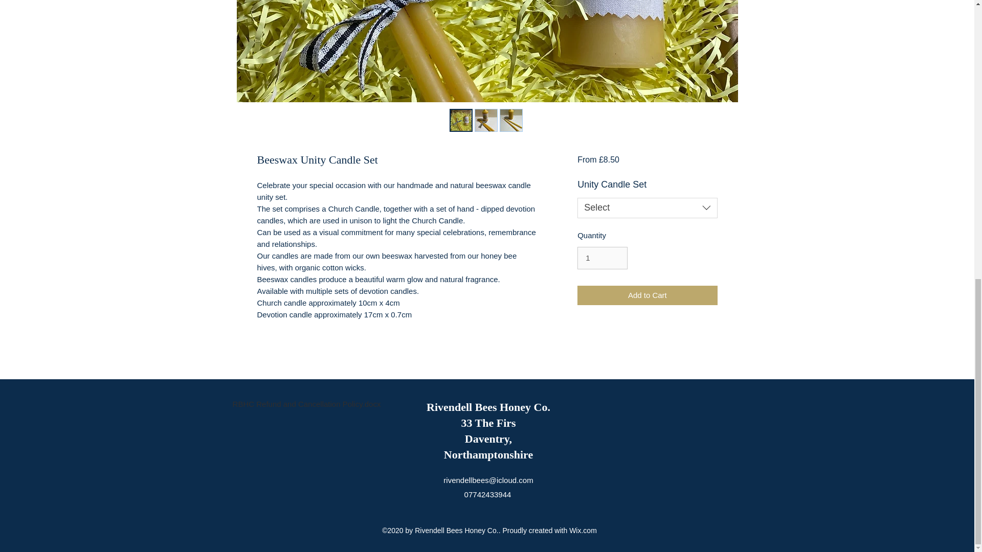 The image size is (982, 552). What do you see at coordinates (488, 407) in the screenshot?
I see `Rivendell Bees Honey Co.` at bounding box center [488, 407].